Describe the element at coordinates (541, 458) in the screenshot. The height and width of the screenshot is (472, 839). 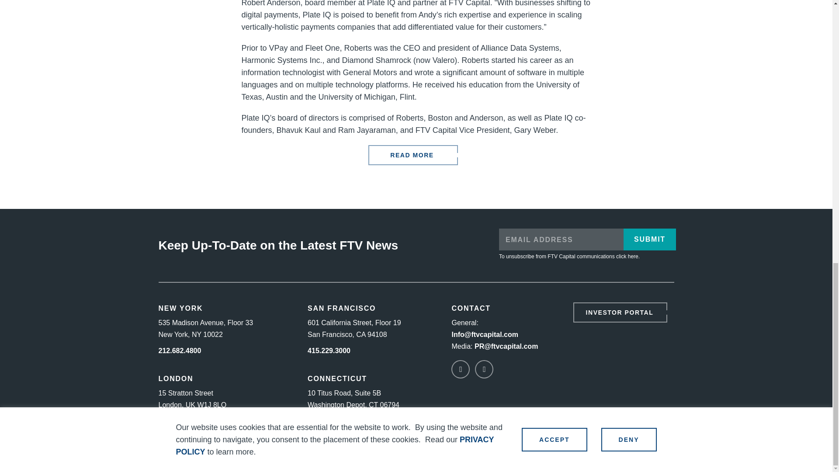
I see `TERMS OF USE` at that location.